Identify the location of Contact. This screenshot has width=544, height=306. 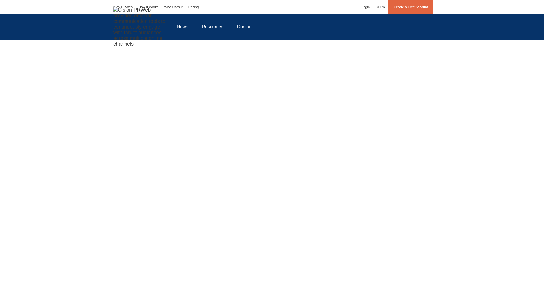
(245, 27).